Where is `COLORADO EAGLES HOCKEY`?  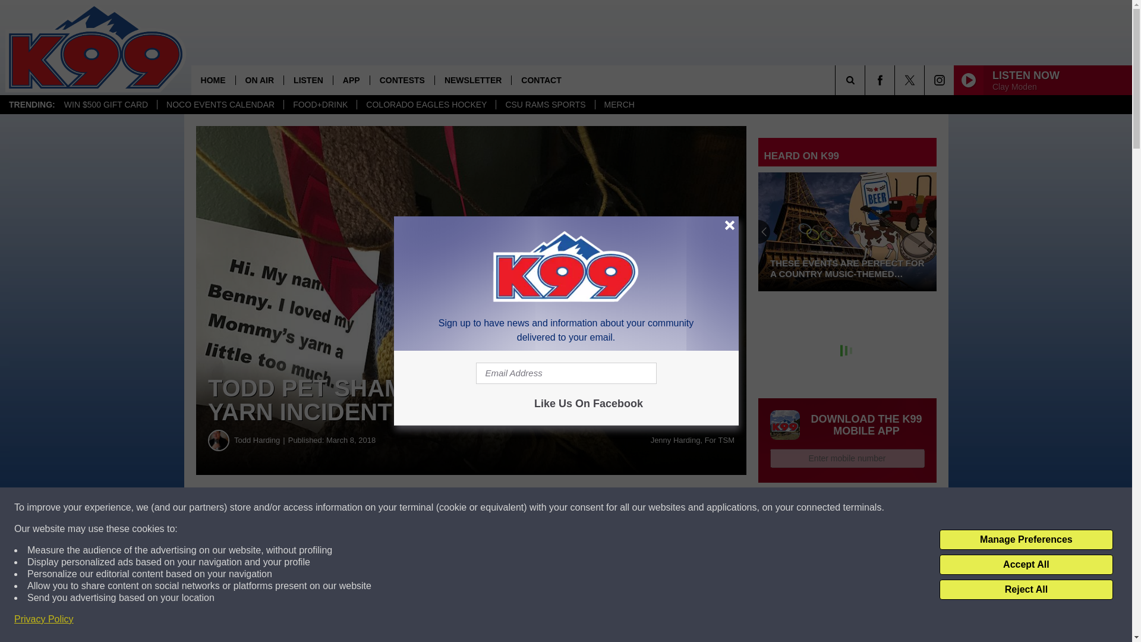 COLORADO EAGLES HOCKEY is located at coordinates (425, 105).